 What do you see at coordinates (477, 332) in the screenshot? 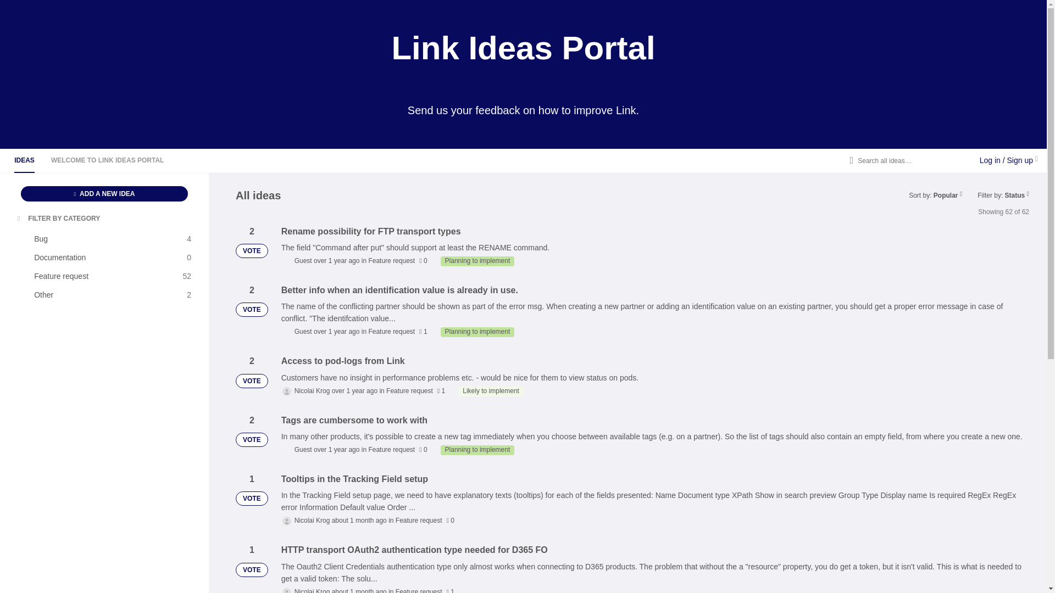
I see `VOTE` at bounding box center [477, 332].